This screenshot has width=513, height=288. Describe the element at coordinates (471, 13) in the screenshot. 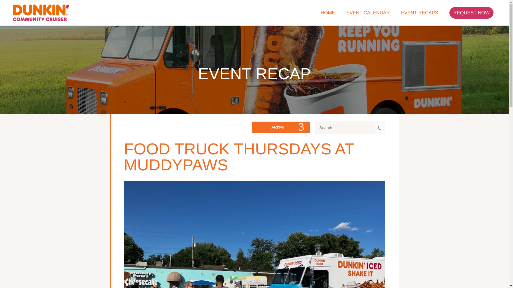

I see `REQUEST NOW` at that location.